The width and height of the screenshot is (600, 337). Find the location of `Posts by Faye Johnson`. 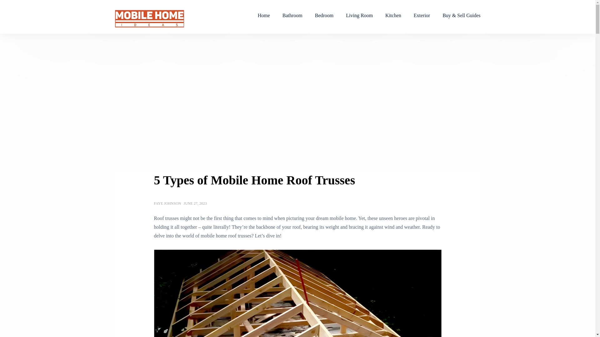

Posts by Faye Johnson is located at coordinates (167, 203).